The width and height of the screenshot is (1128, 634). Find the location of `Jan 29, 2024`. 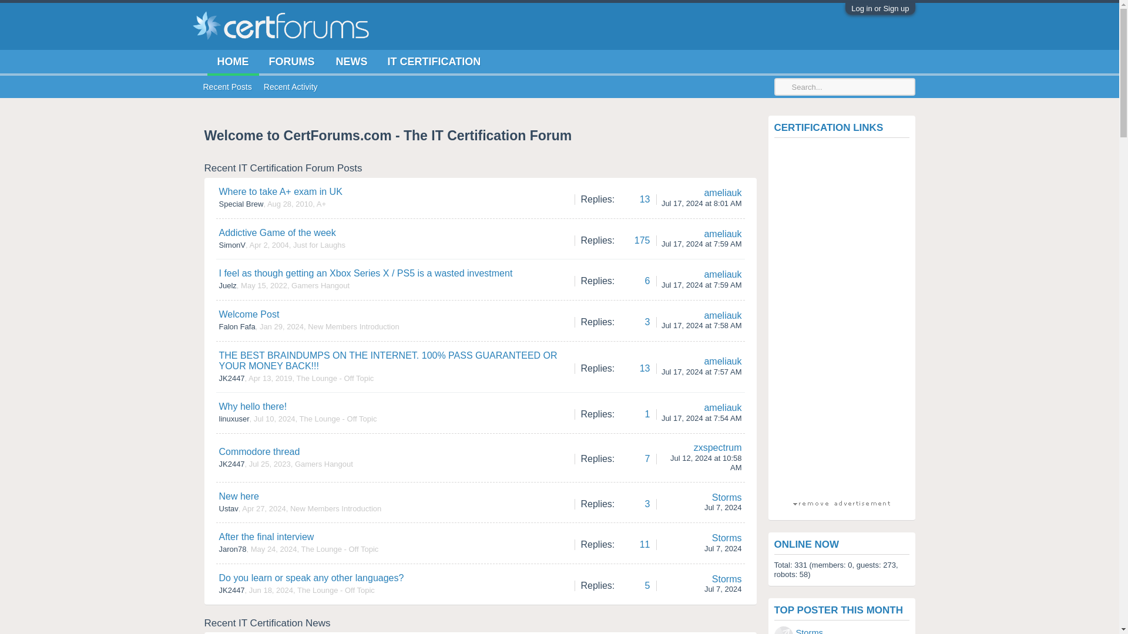

Jan 29, 2024 is located at coordinates (281, 326).